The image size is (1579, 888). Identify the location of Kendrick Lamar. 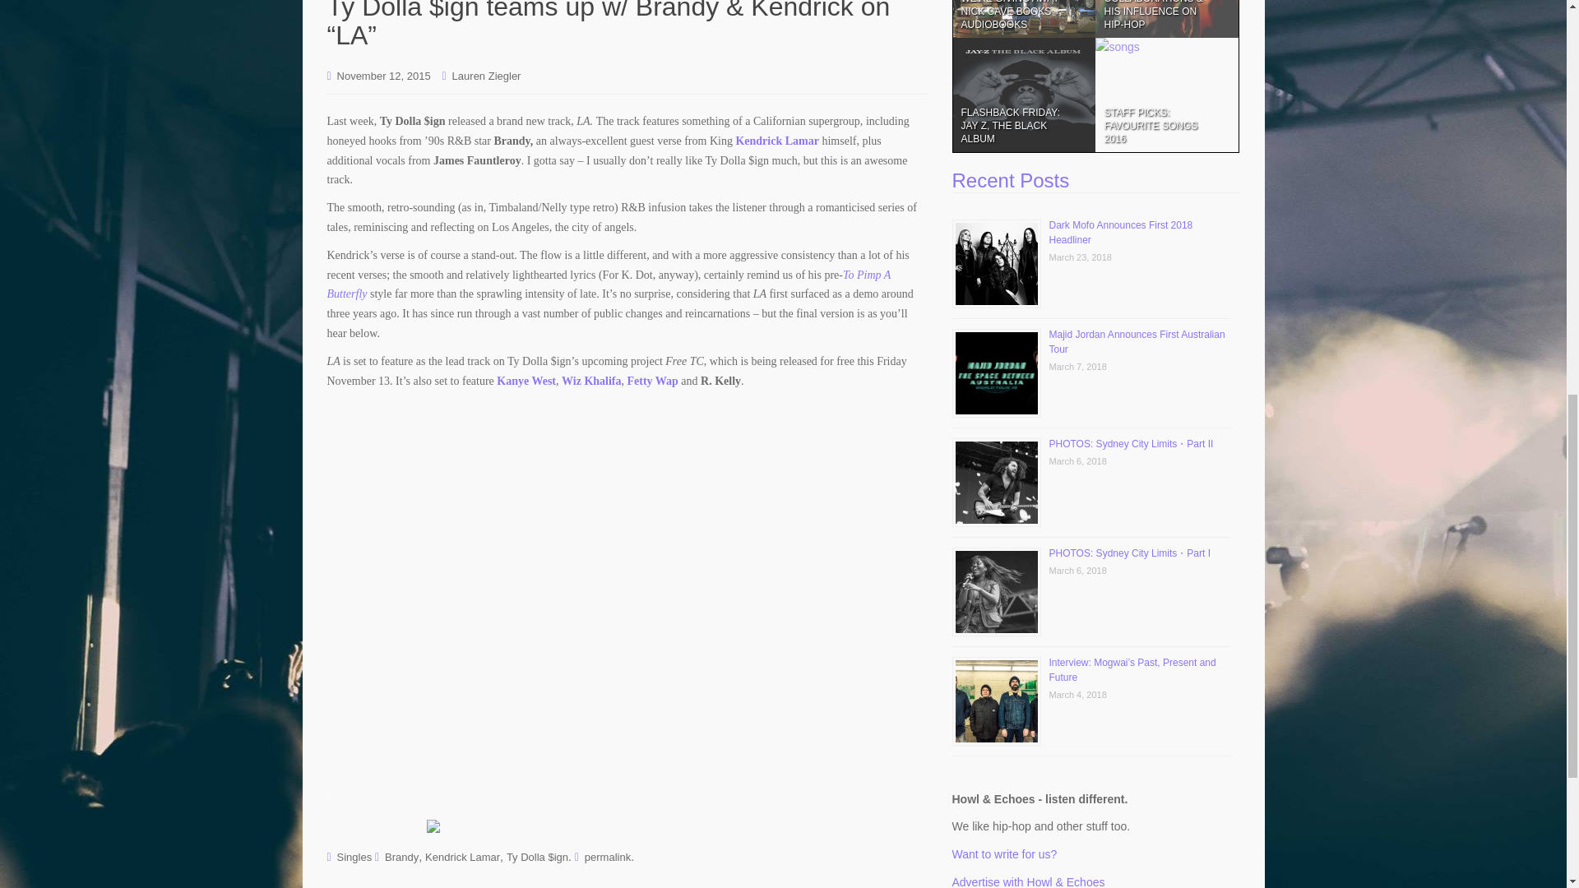
(777, 141).